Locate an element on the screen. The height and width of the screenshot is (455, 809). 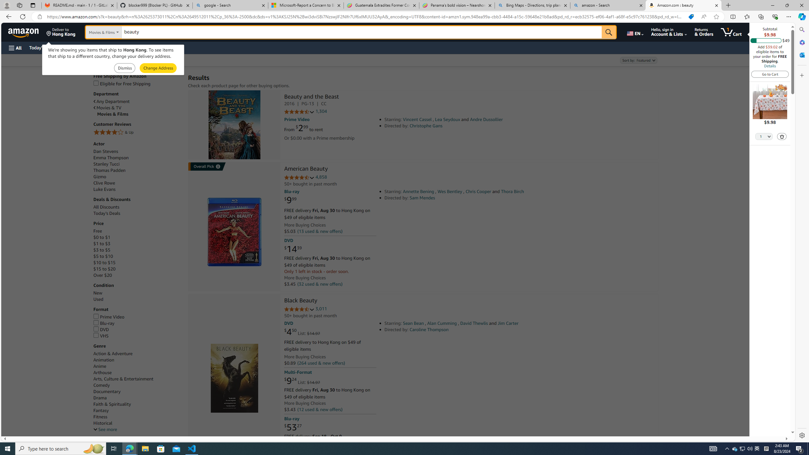
Customer Service is located at coordinates (81, 47).